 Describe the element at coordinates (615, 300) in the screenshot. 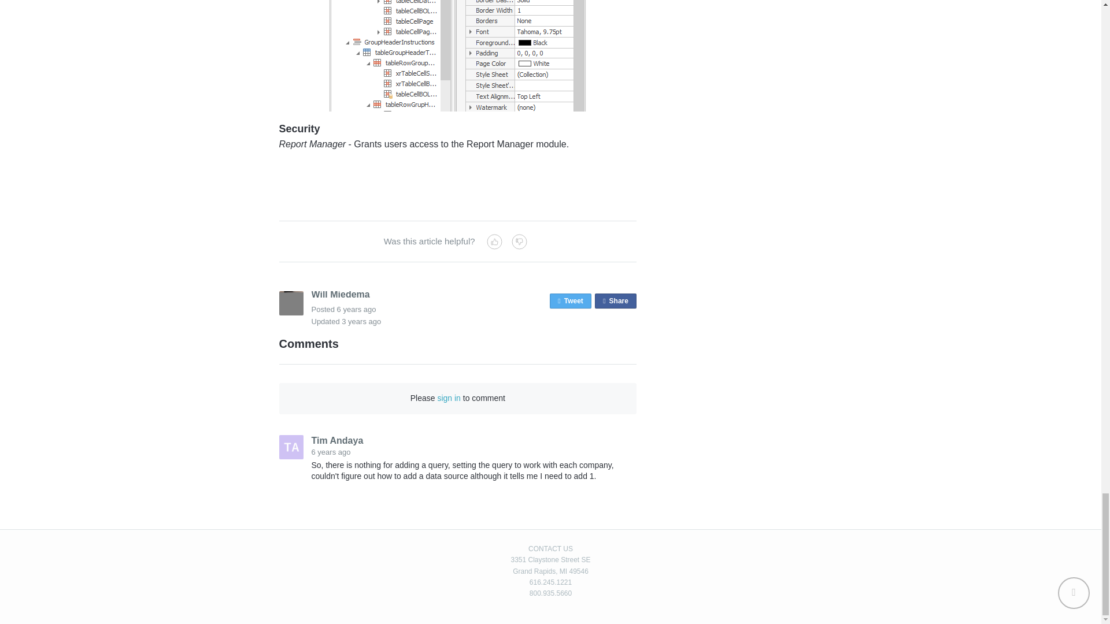

I see `September 19th 2018, 12:42 AM` at that location.